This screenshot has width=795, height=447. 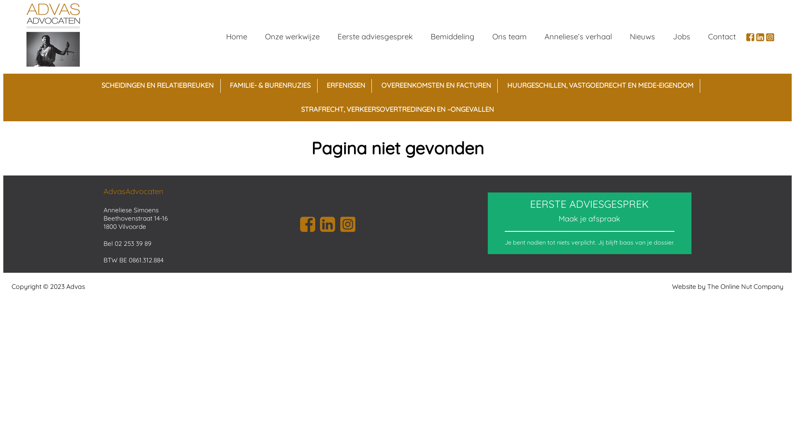 I want to click on HUURGESCHILLEN, VASTGOEDRECHT EN MEDE-EIGENDOM, so click(x=600, y=86).